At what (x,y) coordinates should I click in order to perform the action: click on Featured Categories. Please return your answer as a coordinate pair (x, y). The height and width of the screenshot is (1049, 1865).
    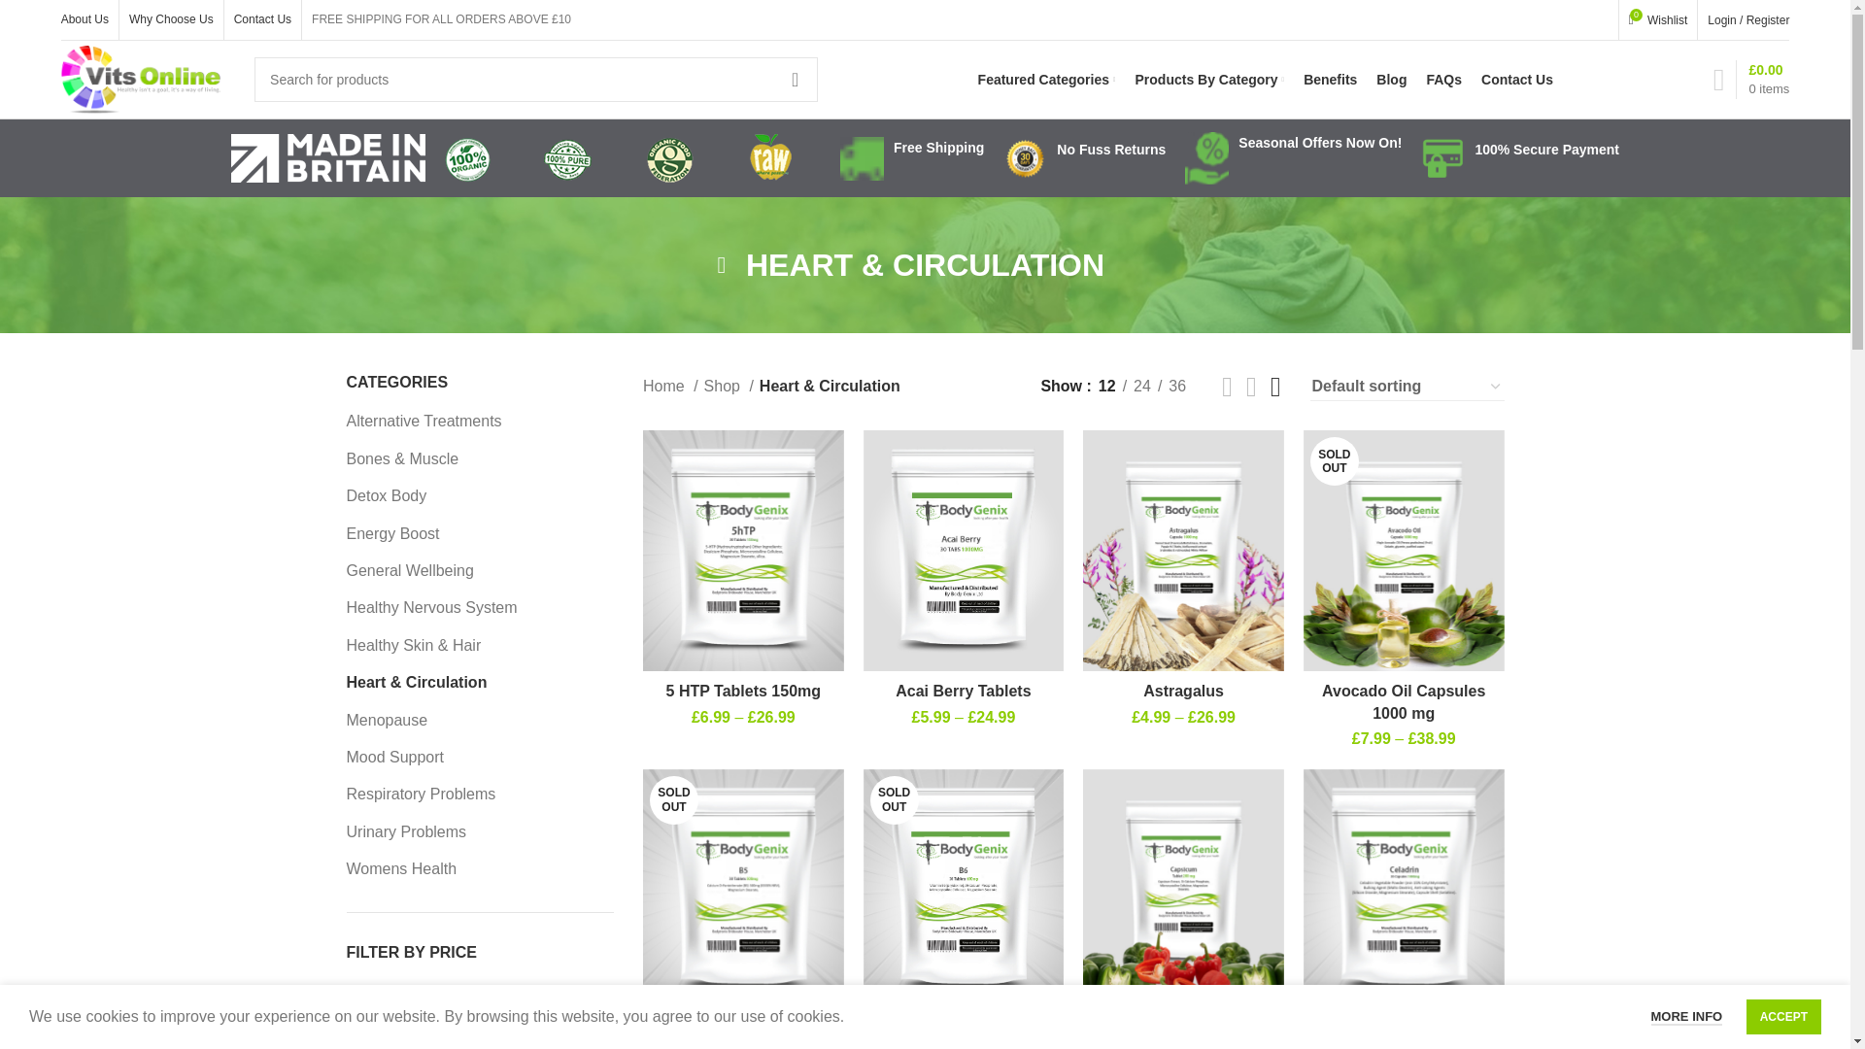
    Looking at the image, I should click on (1046, 79).